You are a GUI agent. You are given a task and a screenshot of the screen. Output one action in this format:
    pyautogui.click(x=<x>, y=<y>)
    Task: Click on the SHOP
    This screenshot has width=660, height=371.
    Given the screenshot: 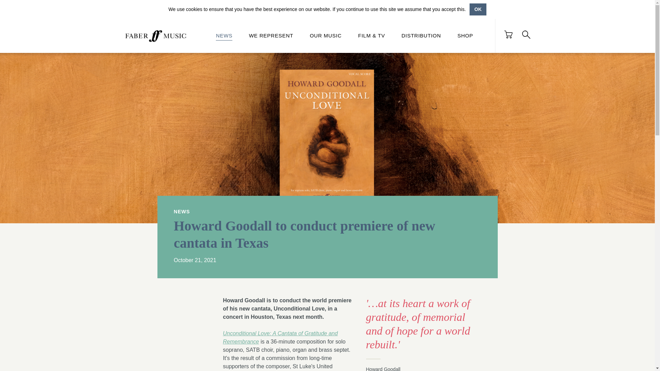 What is the action you would take?
    pyautogui.click(x=465, y=36)
    